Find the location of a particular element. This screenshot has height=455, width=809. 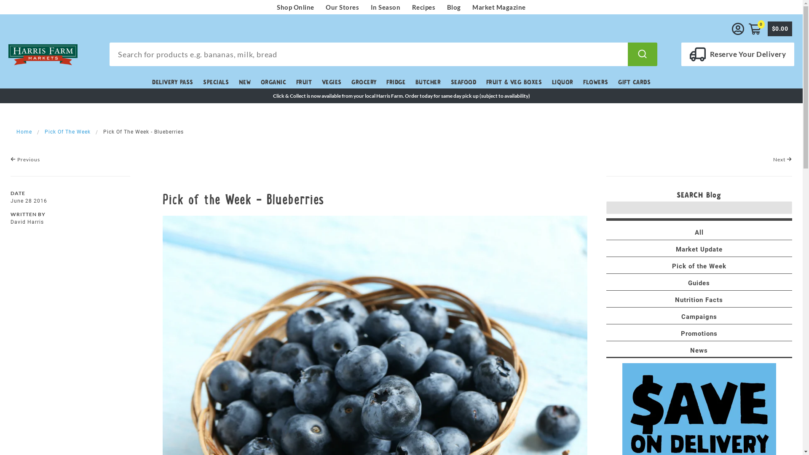

FRUIT is located at coordinates (304, 82).